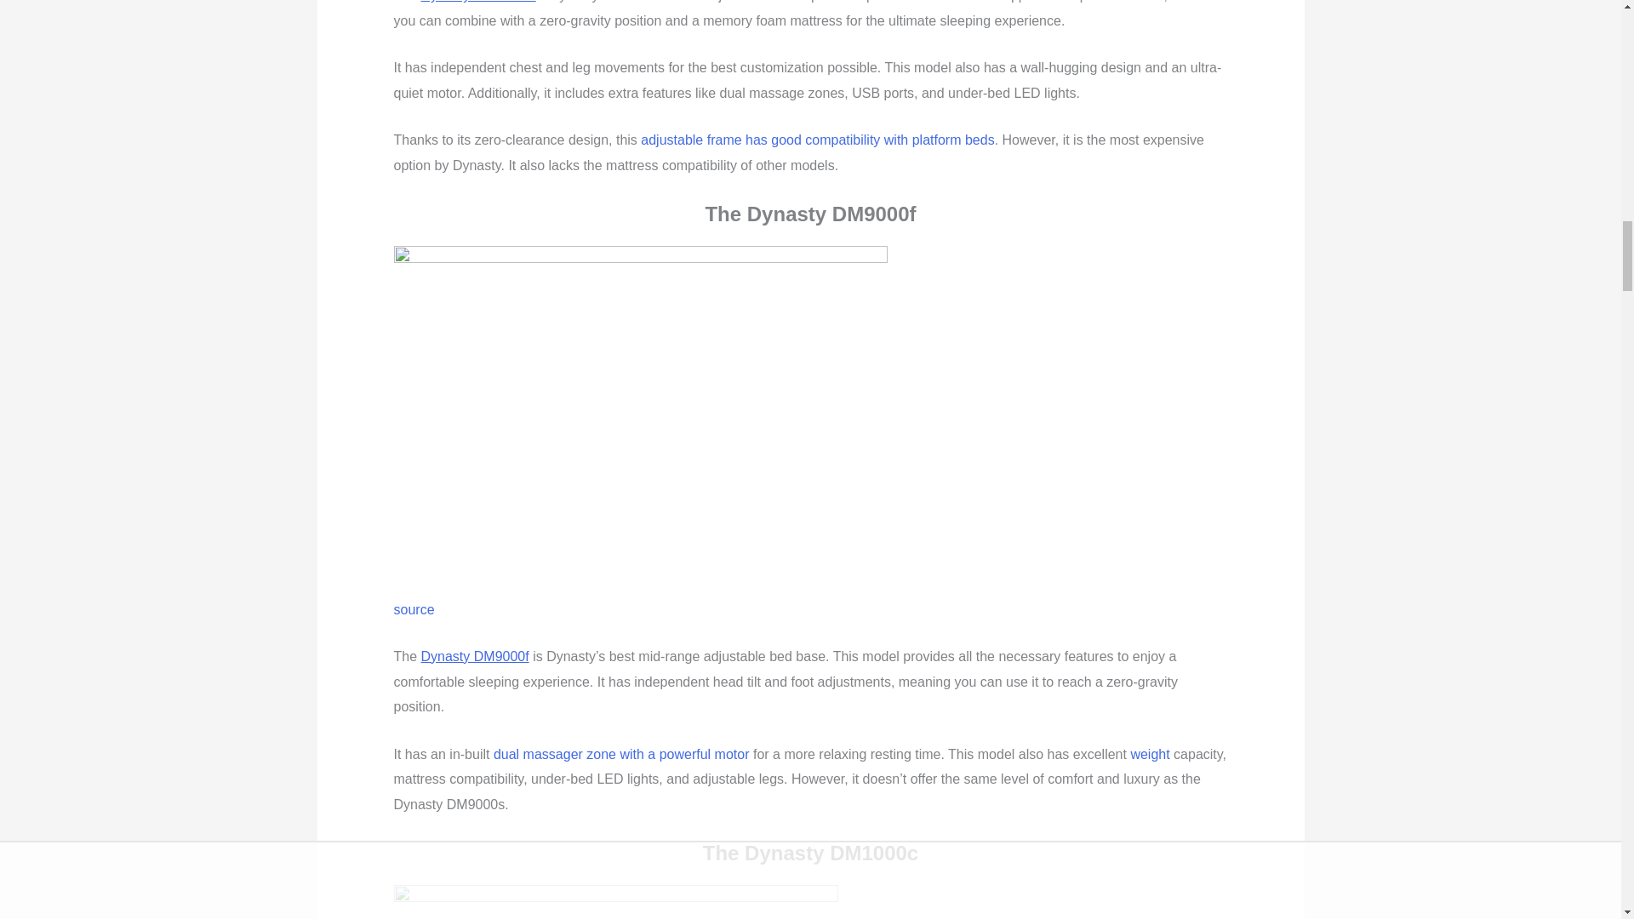  I want to click on Dynasty DM1000C, so click(614, 902).